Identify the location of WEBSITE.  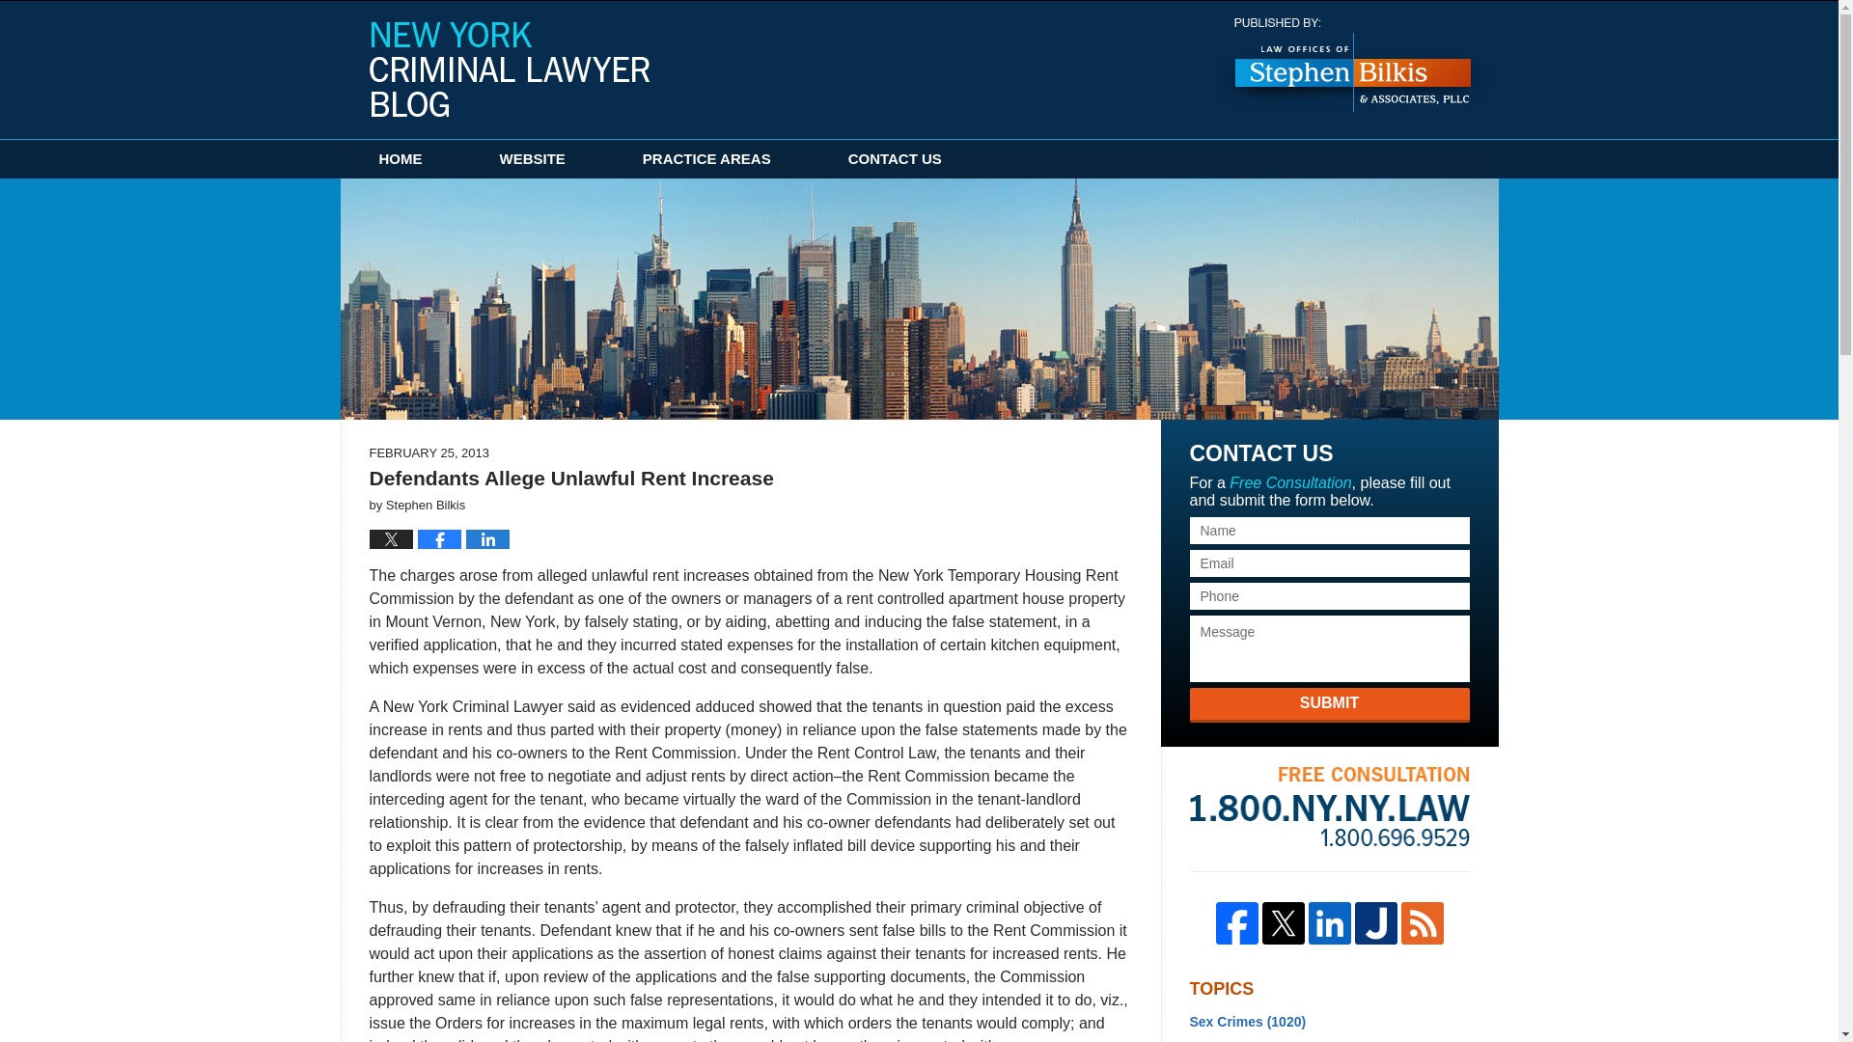
(533, 158).